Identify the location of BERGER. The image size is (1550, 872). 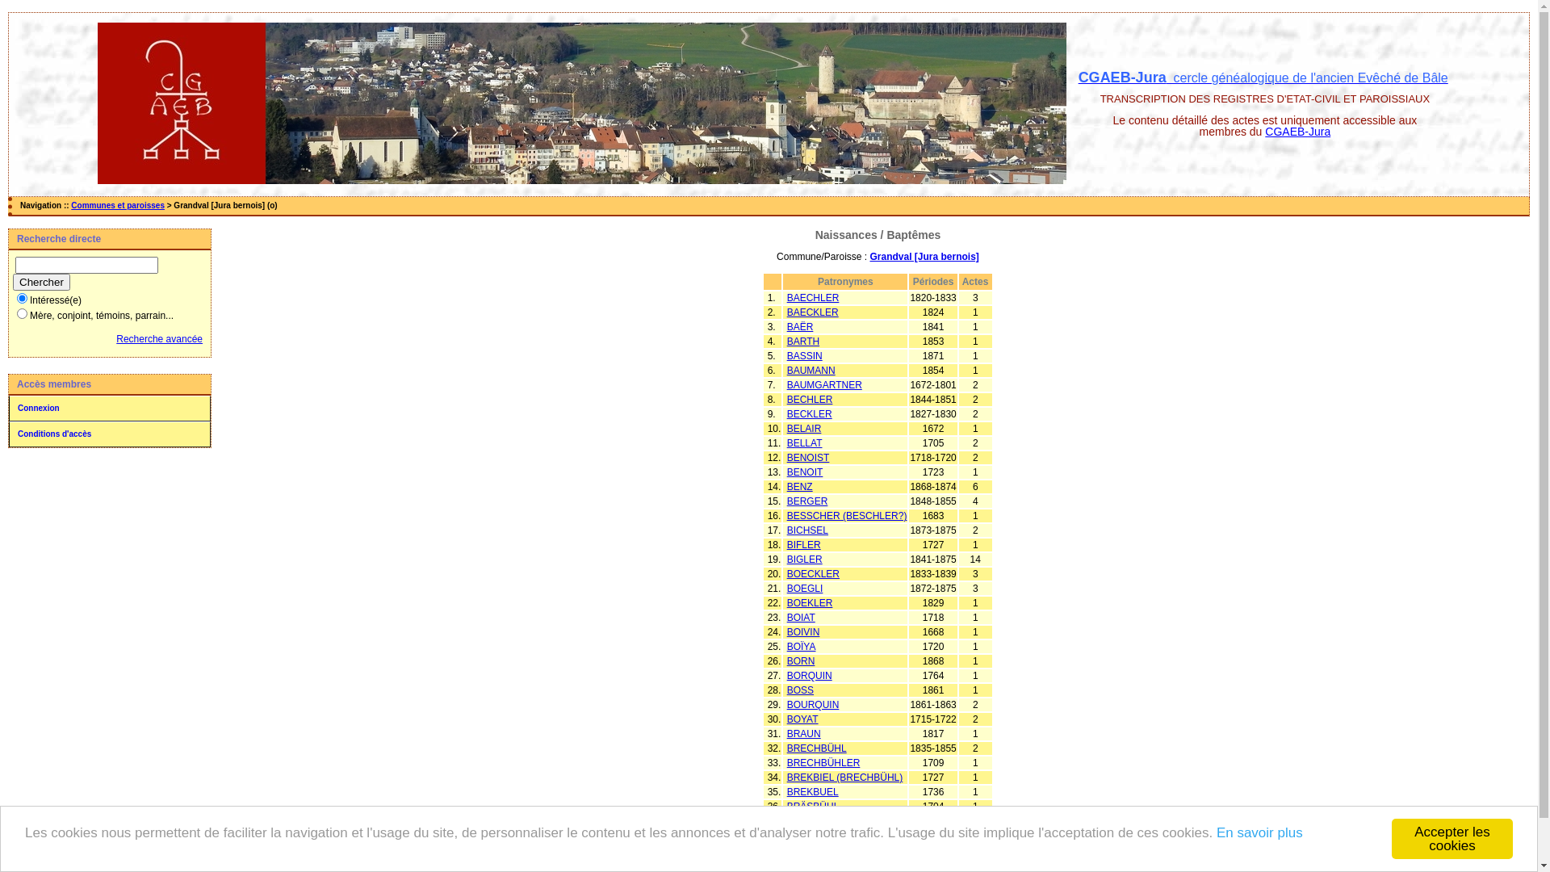
(807, 501).